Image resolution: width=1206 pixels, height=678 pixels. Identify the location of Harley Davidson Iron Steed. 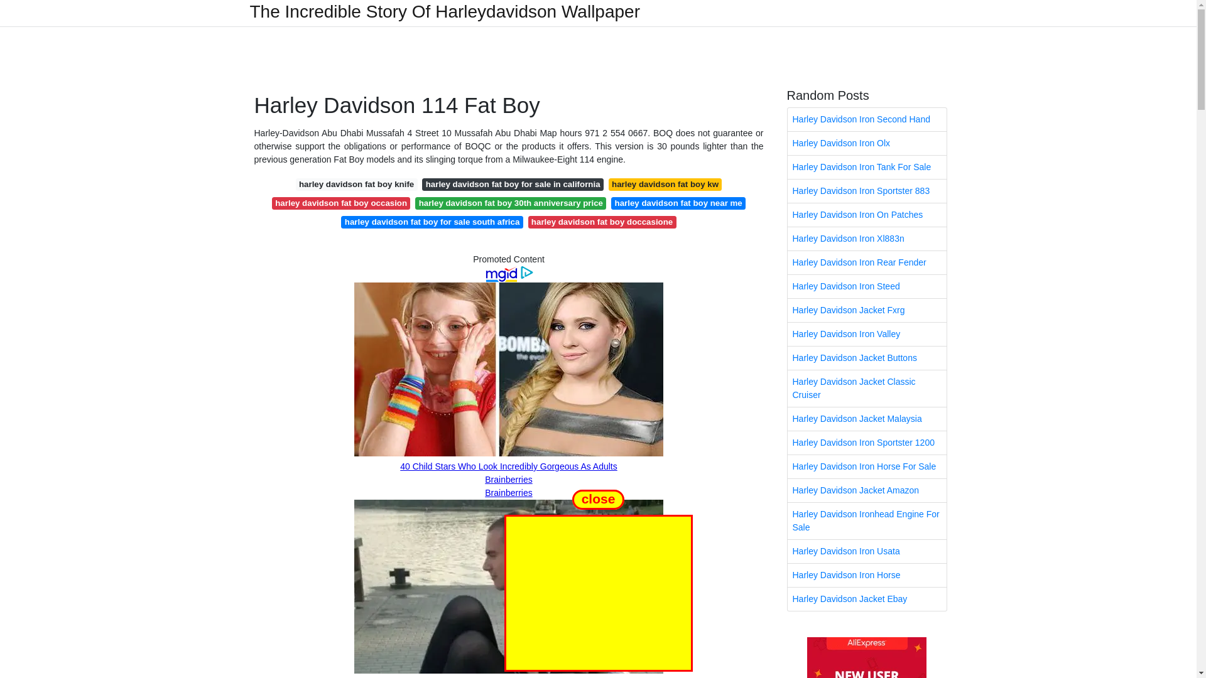
(867, 286).